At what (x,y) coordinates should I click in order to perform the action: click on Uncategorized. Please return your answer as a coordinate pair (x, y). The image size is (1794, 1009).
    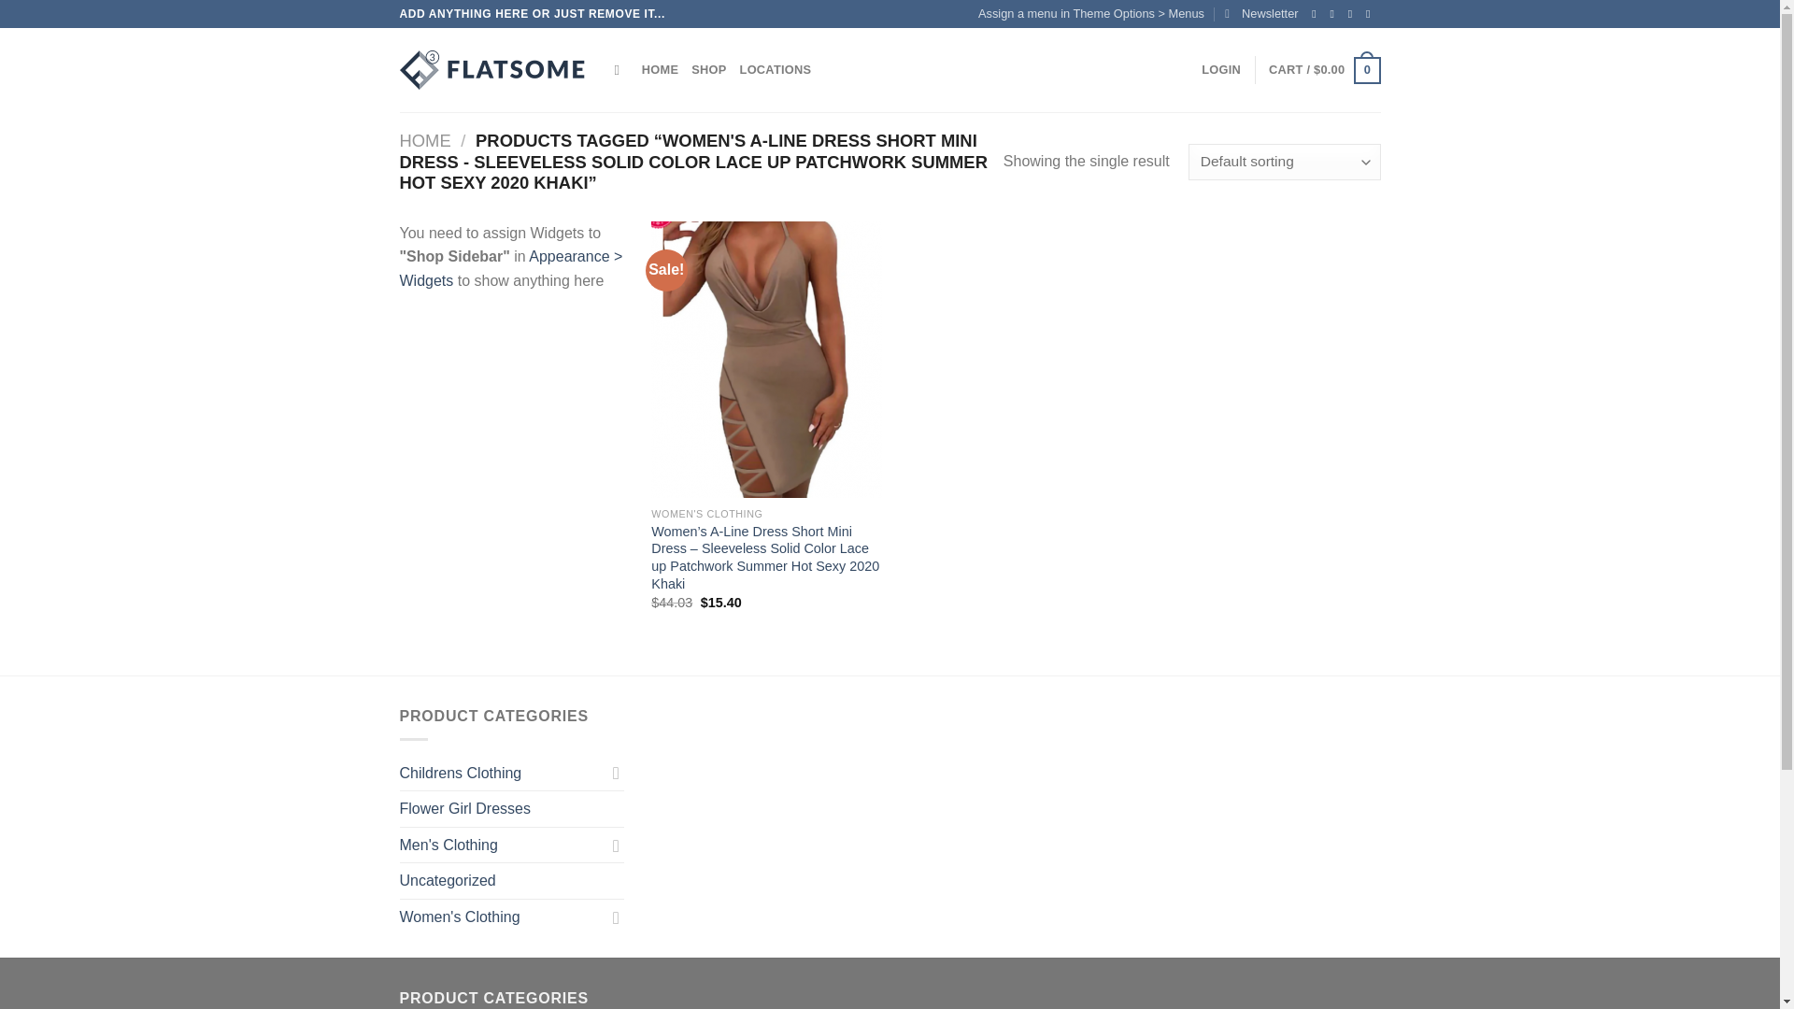
    Looking at the image, I should click on (512, 881).